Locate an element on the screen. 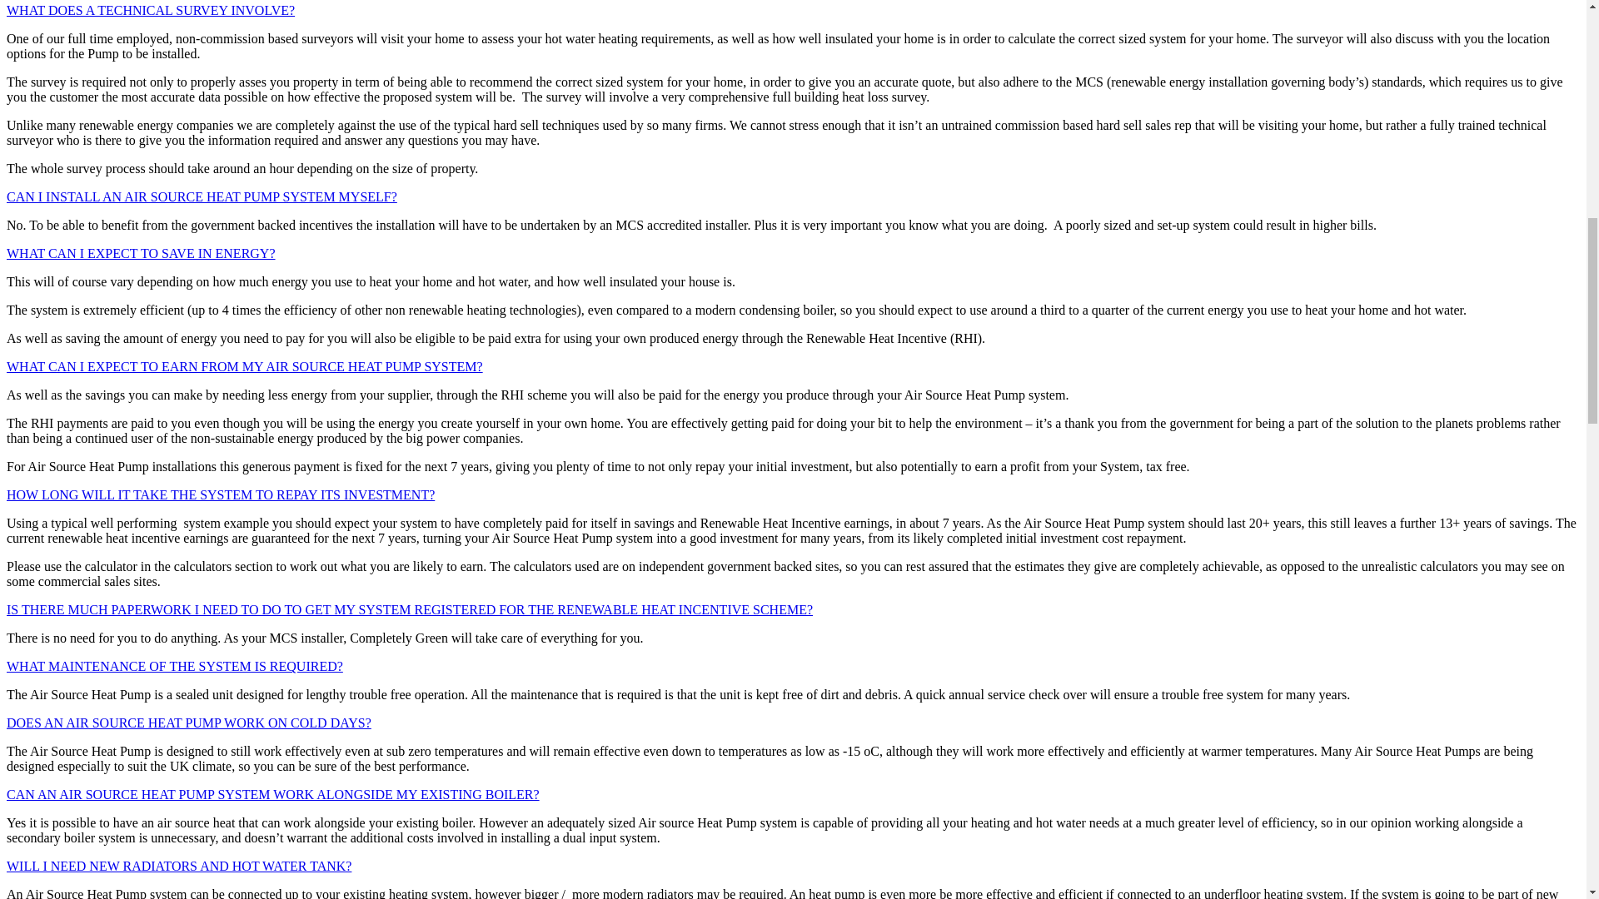  HOW LONG WILL IT TAKE THE SYSTEM TO REPAY ITS INVESTMENT? is located at coordinates (220, 494).